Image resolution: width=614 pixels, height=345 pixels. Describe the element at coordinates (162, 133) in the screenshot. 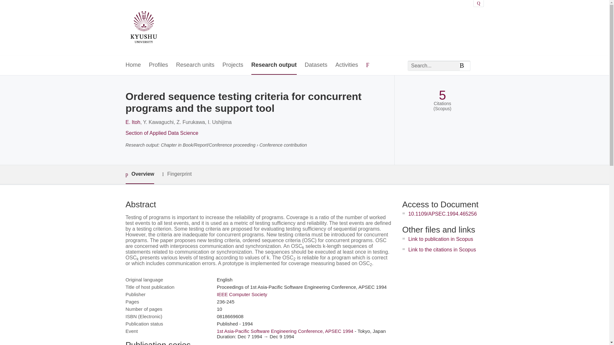

I see `Section of Applied Data Science` at that location.